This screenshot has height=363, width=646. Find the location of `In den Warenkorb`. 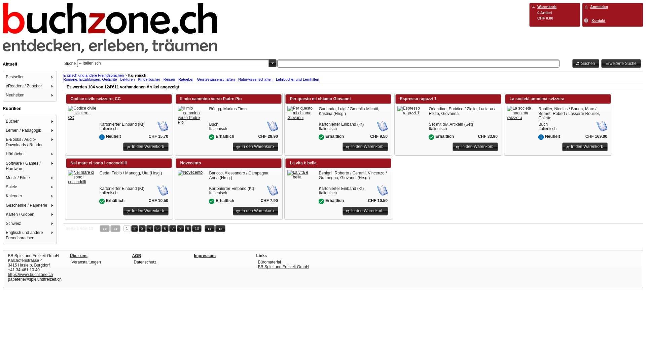

In den Warenkorb is located at coordinates (146, 147).